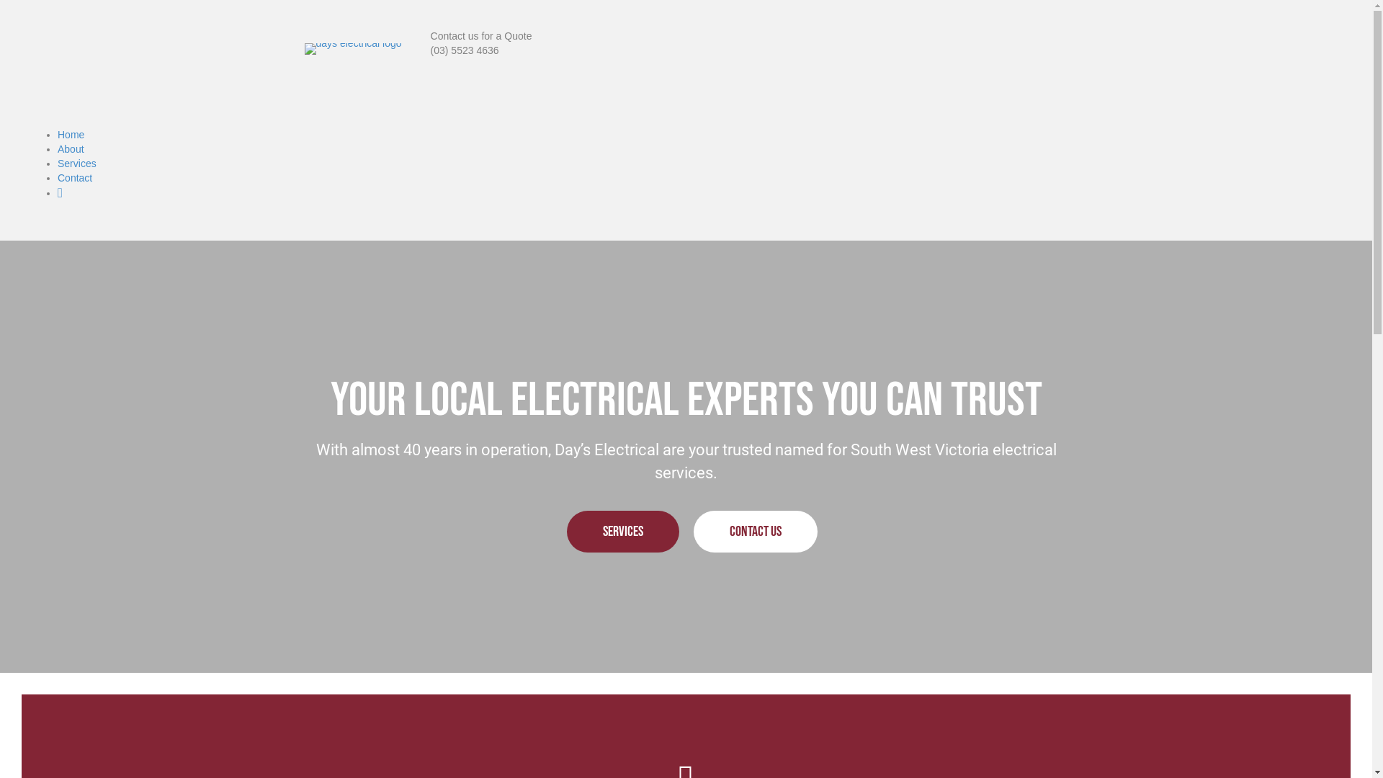 This screenshot has height=778, width=1383. Describe the element at coordinates (71, 149) in the screenshot. I see `About` at that location.